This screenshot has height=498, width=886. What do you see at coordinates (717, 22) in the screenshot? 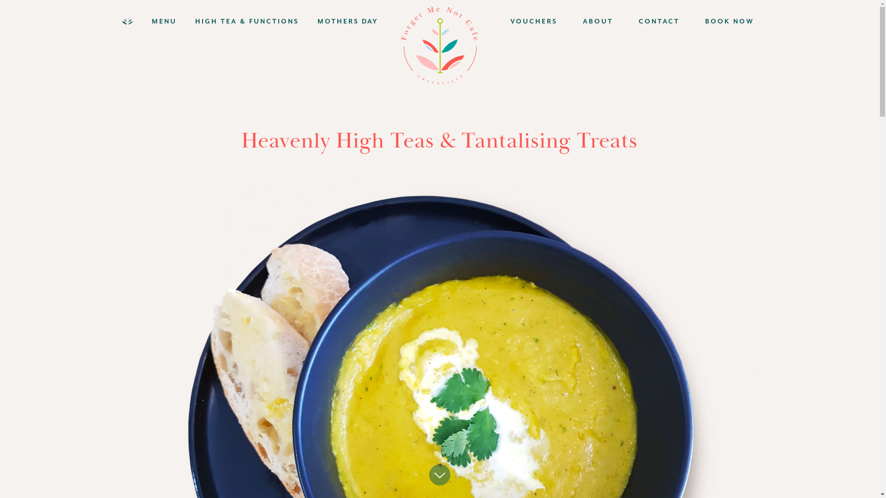
I see `BOOK NOW` at bounding box center [717, 22].